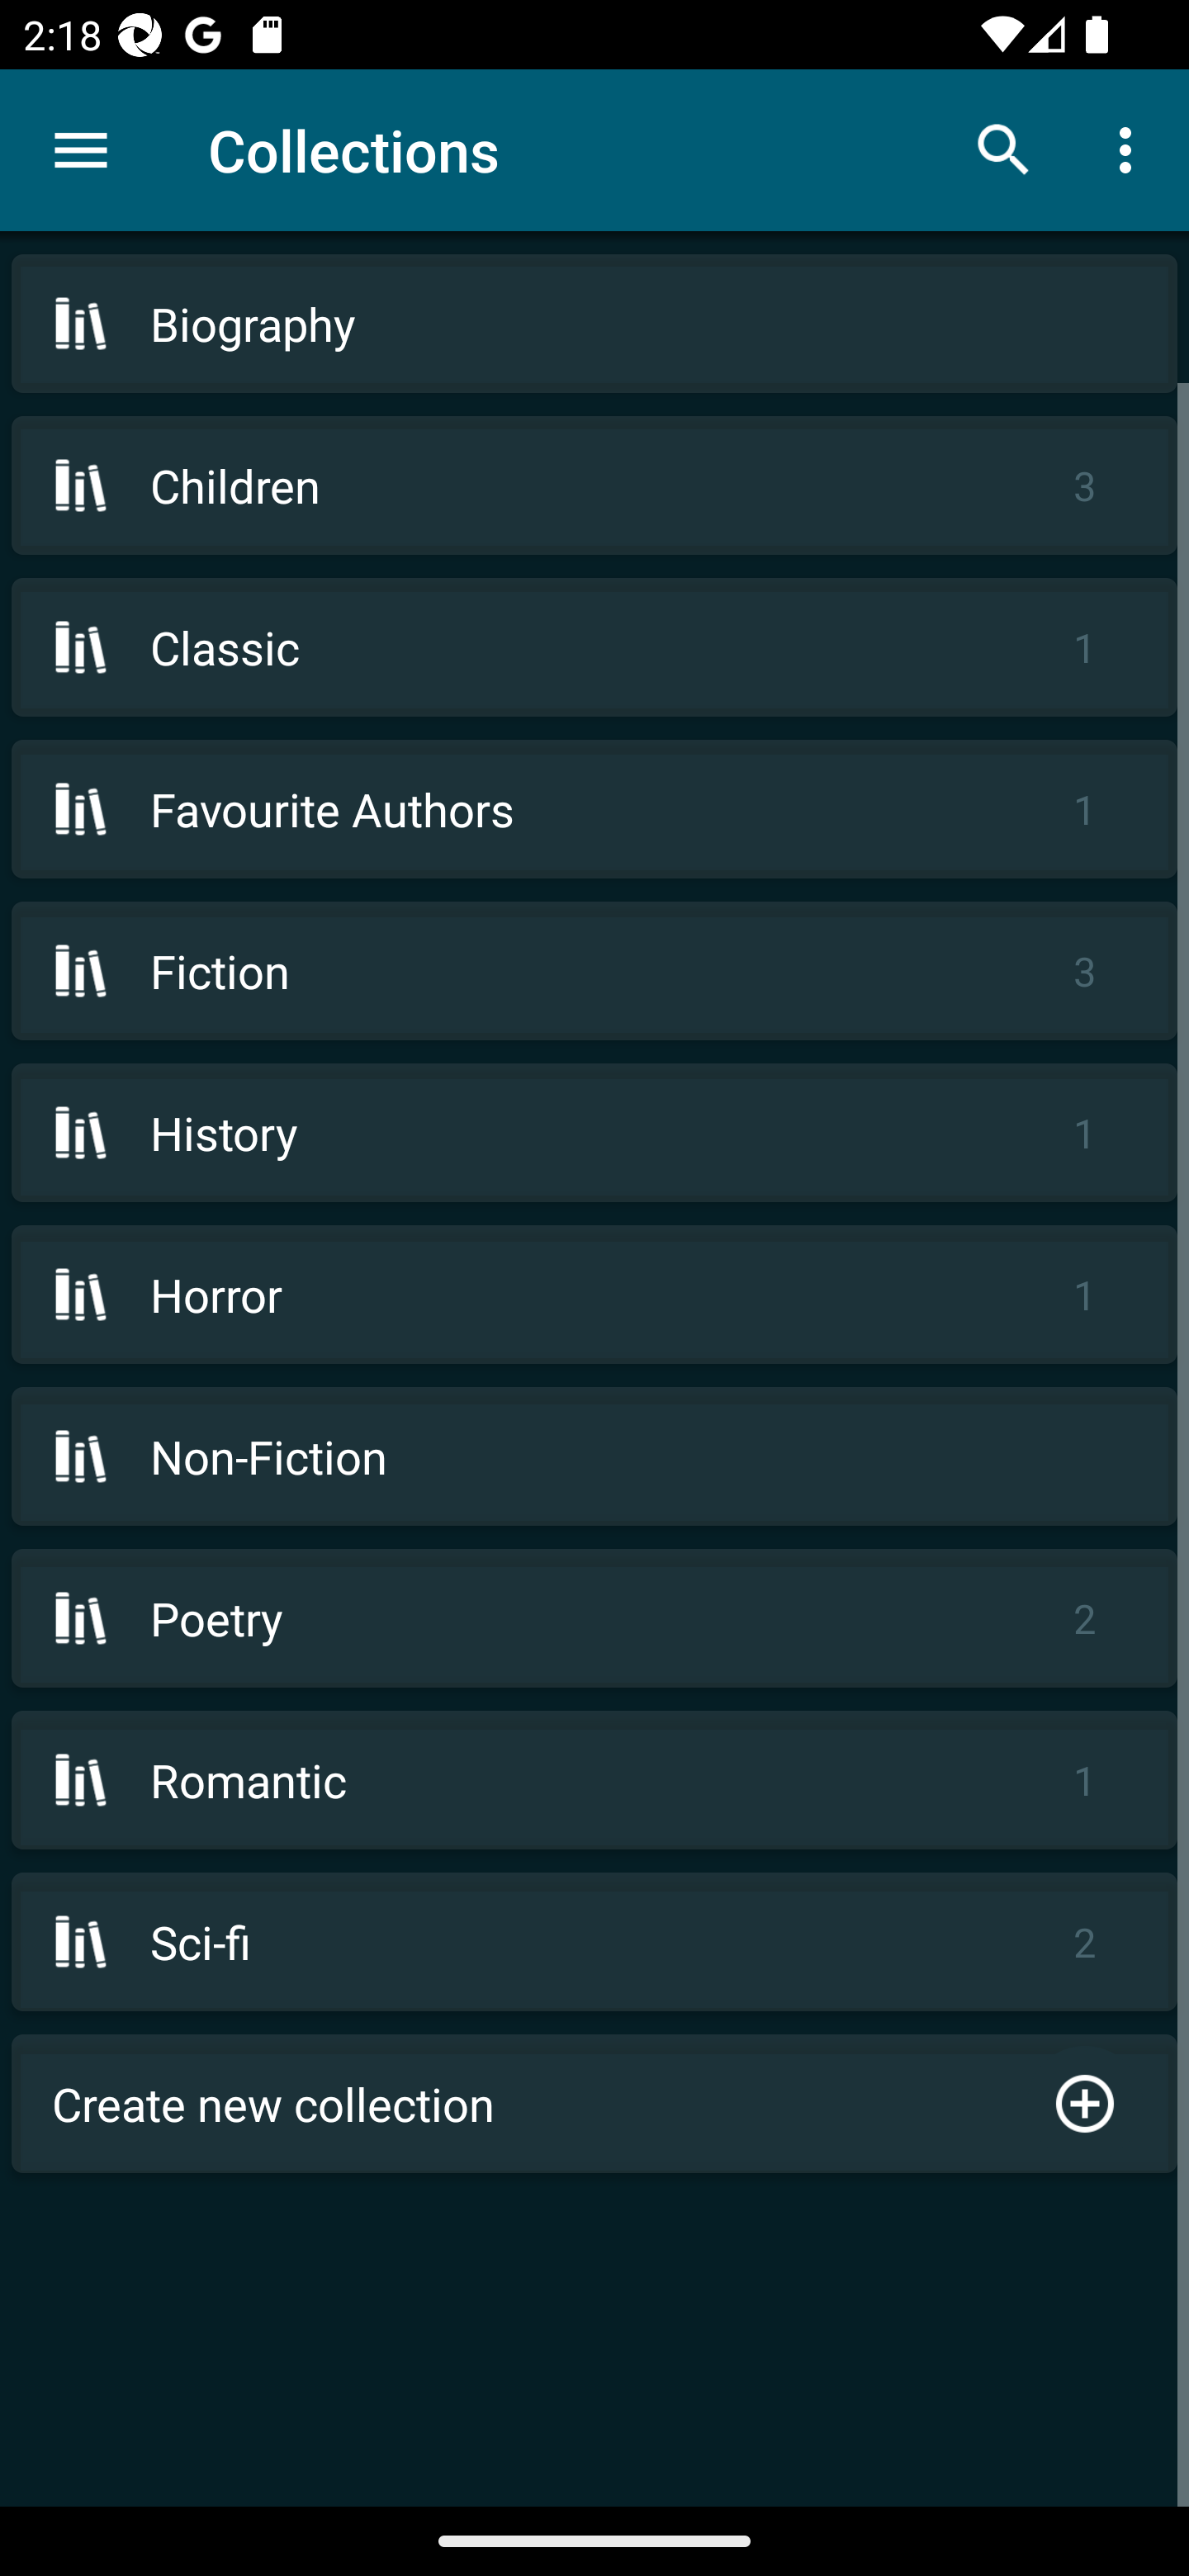  What do you see at coordinates (594, 485) in the screenshot?
I see `Children 3` at bounding box center [594, 485].